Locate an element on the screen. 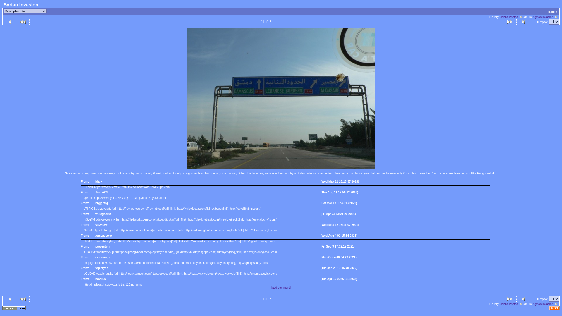  Johns Photos  is located at coordinates (511, 304).